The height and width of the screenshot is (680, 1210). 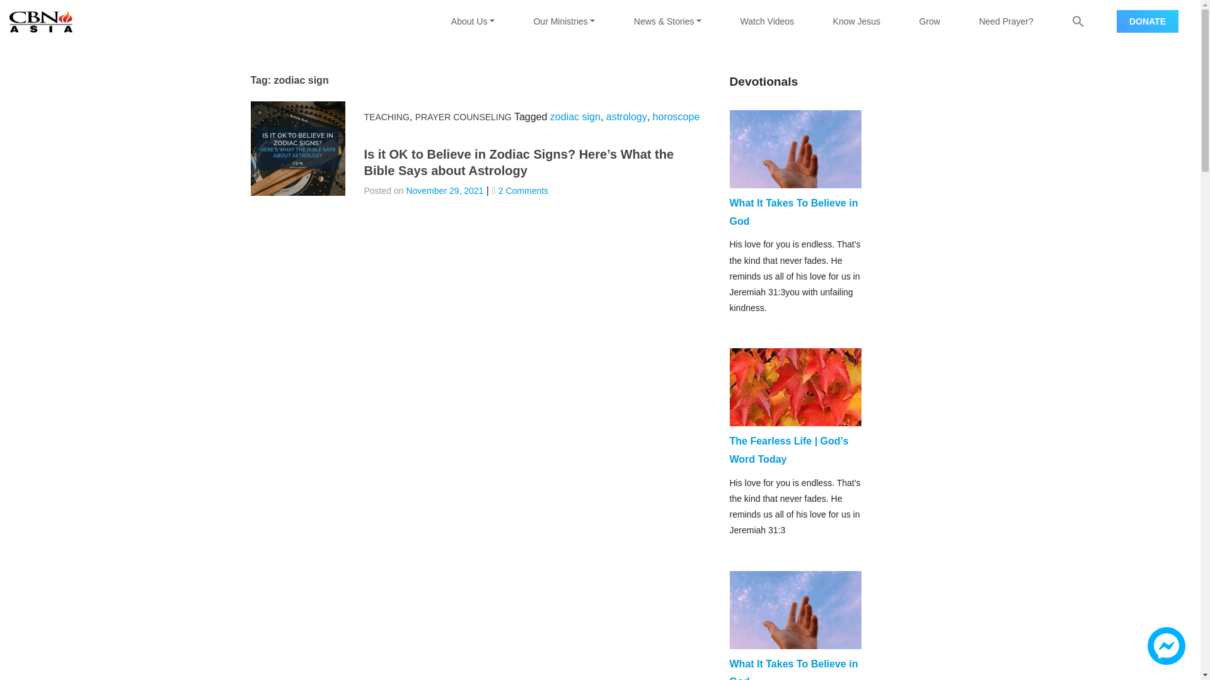 What do you see at coordinates (473, 21) in the screenshot?
I see `About Us` at bounding box center [473, 21].